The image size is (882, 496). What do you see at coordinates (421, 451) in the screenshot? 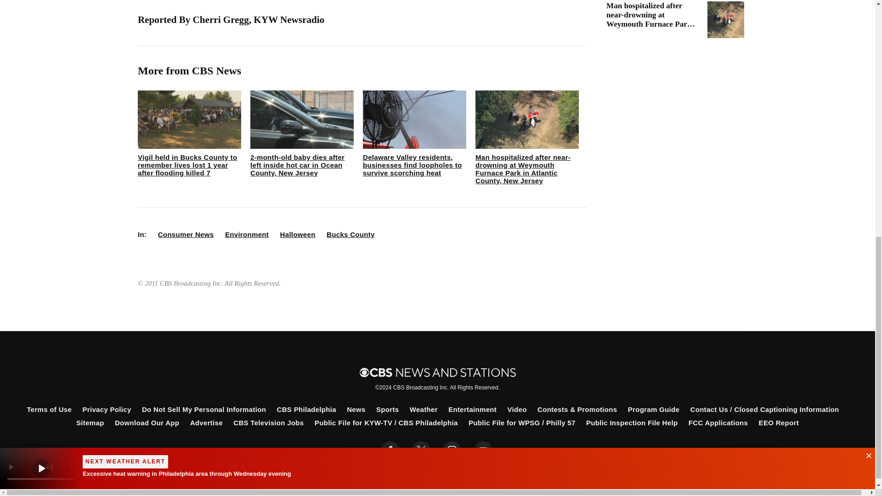
I see `twitter` at bounding box center [421, 451].